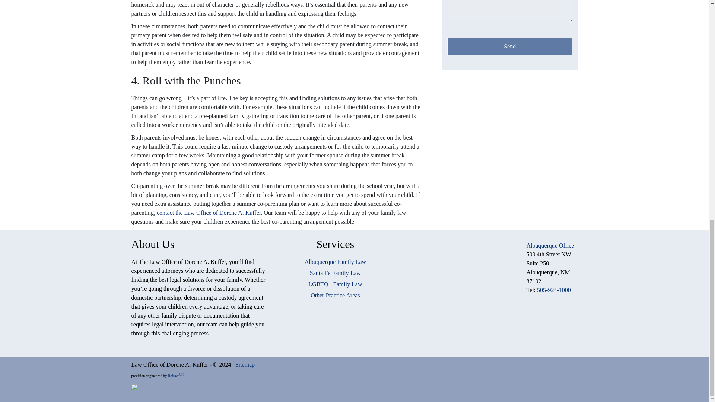 Image resolution: width=715 pixels, height=402 pixels. What do you see at coordinates (245, 364) in the screenshot?
I see `sitemap` at bounding box center [245, 364].